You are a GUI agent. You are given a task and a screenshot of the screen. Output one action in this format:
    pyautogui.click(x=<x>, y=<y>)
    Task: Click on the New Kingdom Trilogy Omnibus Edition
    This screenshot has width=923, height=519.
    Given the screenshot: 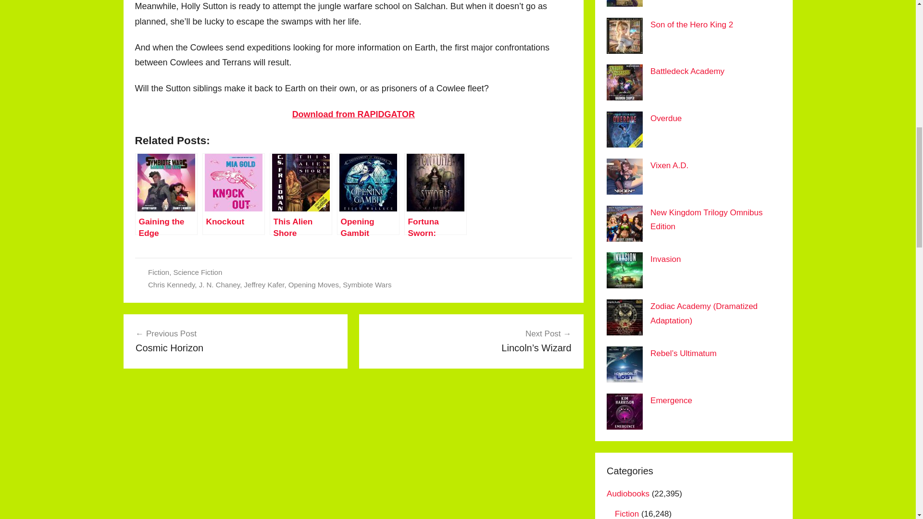 What is the action you would take?
    pyautogui.click(x=313, y=284)
    